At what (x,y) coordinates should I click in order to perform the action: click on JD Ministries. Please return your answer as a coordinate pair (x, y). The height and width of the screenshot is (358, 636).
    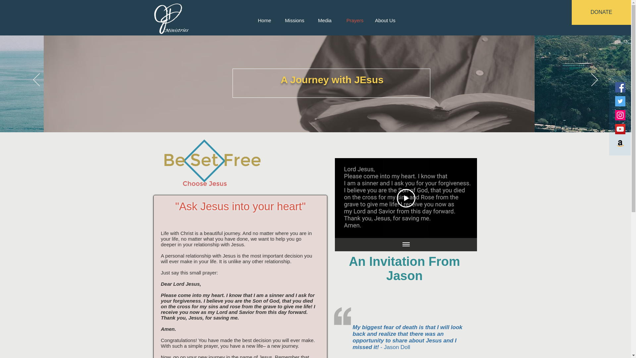
    Looking at the image, I should click on (157, 12).